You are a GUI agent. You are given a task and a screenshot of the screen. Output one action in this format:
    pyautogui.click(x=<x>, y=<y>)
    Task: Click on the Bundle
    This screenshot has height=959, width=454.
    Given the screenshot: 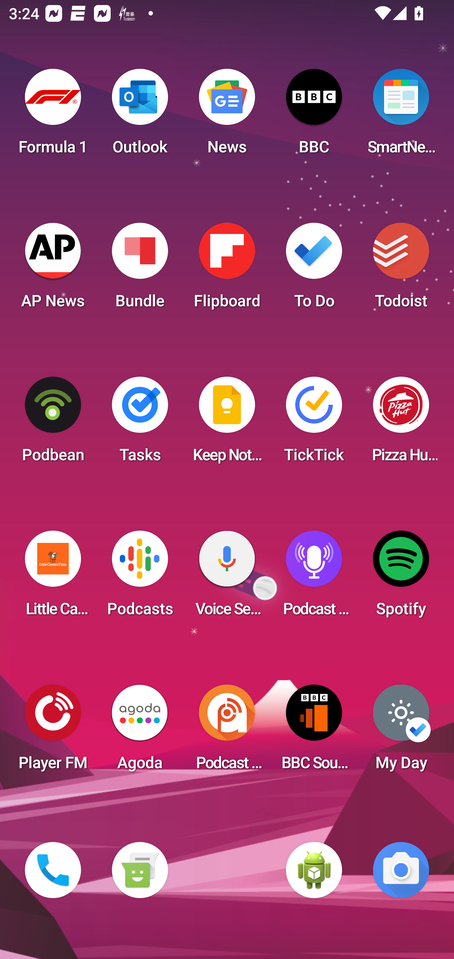 What is the action you would take?
    pyautogui.click(x=140, y=269)
    